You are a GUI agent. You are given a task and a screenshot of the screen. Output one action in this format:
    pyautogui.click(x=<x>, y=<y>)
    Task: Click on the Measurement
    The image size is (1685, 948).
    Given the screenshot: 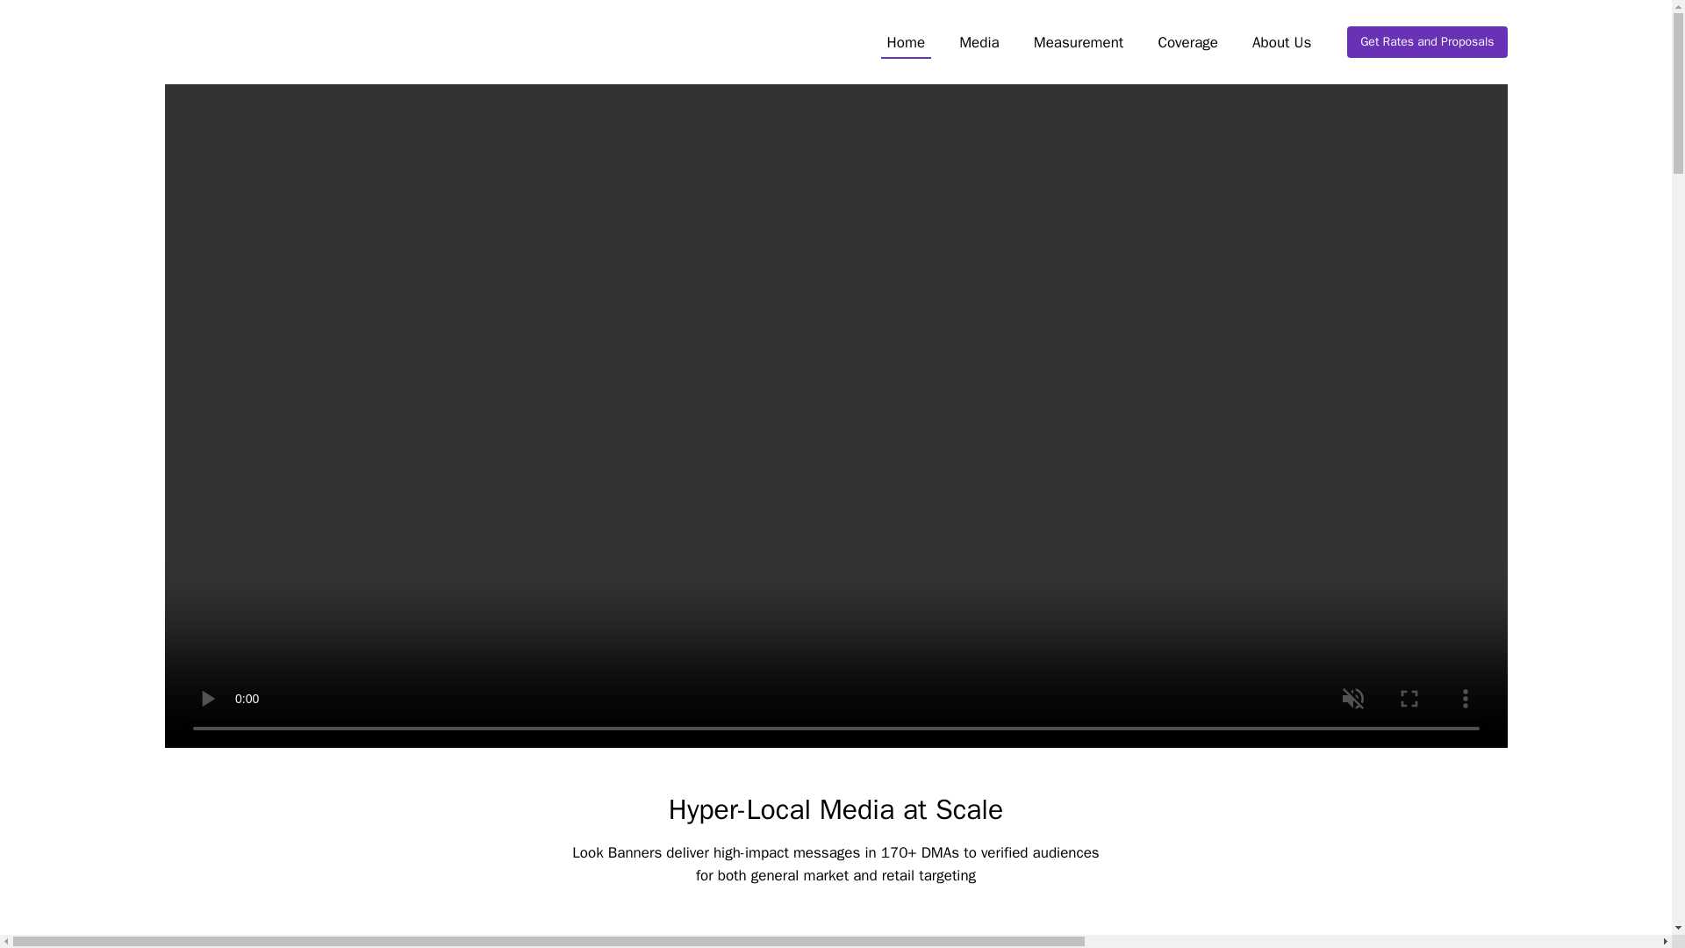 What is the action you would take?
    pyautogui.click(x=1078, y=44)
    